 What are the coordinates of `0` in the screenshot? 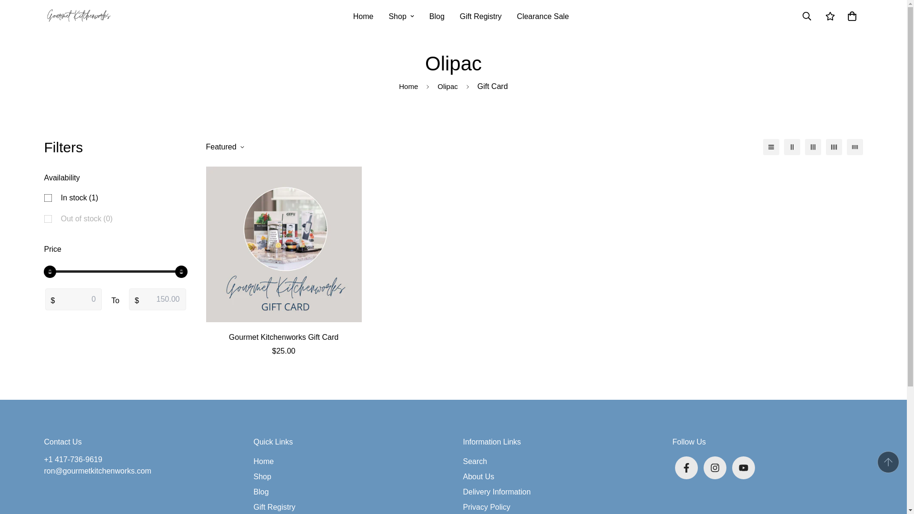 It's located at (115, 271).